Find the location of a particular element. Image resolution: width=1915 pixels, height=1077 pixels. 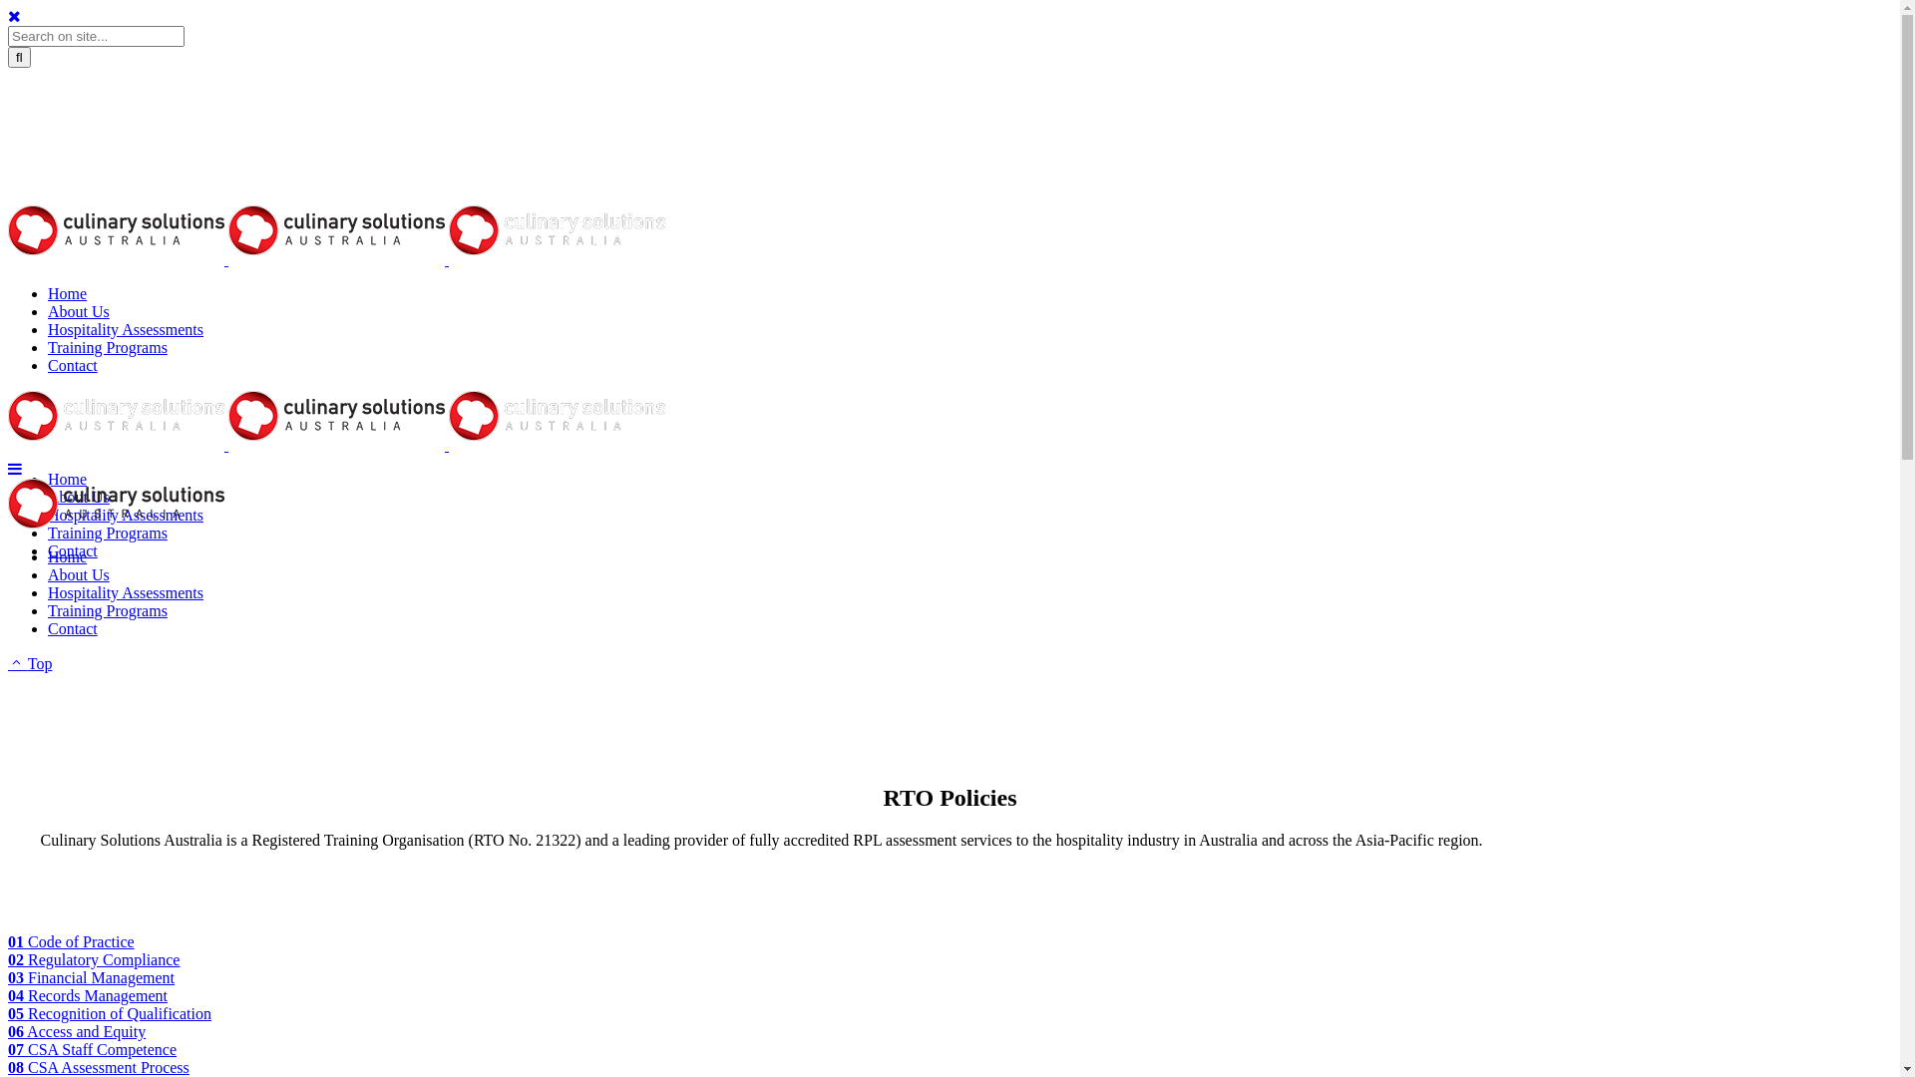

Top is located at coordinates (30, 664).